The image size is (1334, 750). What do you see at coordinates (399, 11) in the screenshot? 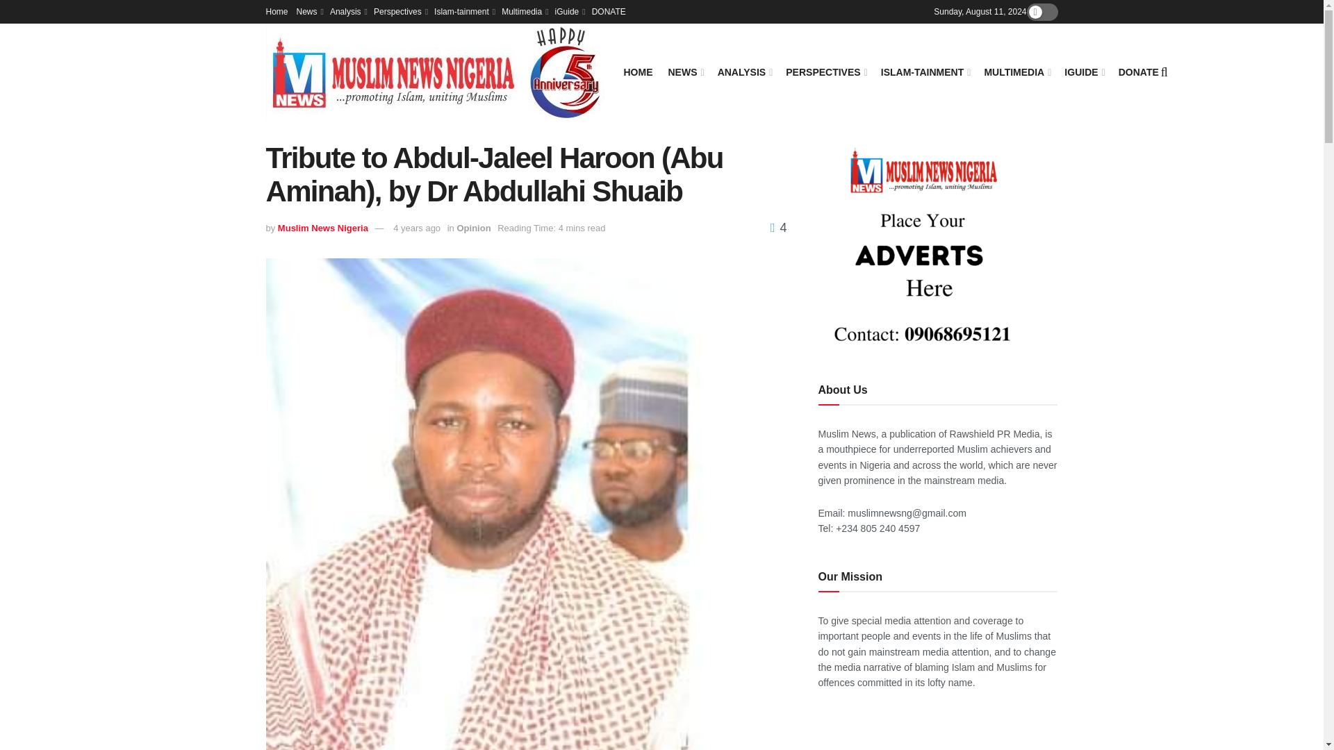
I see `Perspectives` at bounding box center [399, 11].